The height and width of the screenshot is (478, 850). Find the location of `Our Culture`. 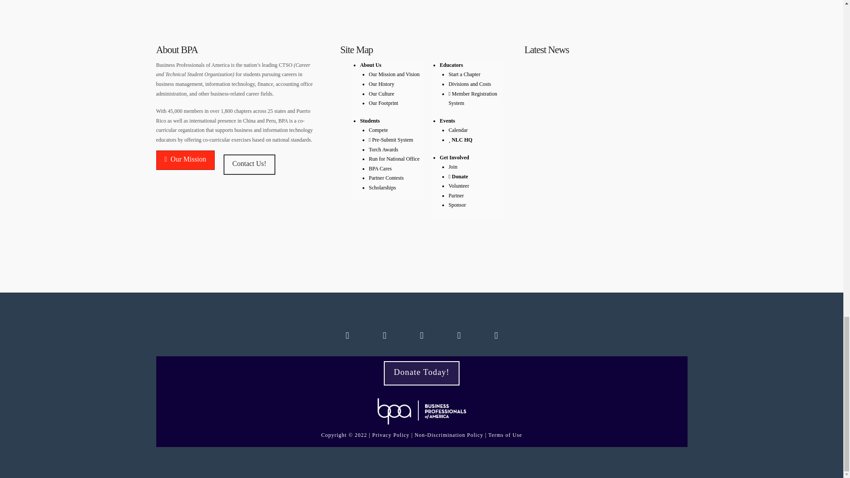

Our Culture is located at coordinates (382, 94).